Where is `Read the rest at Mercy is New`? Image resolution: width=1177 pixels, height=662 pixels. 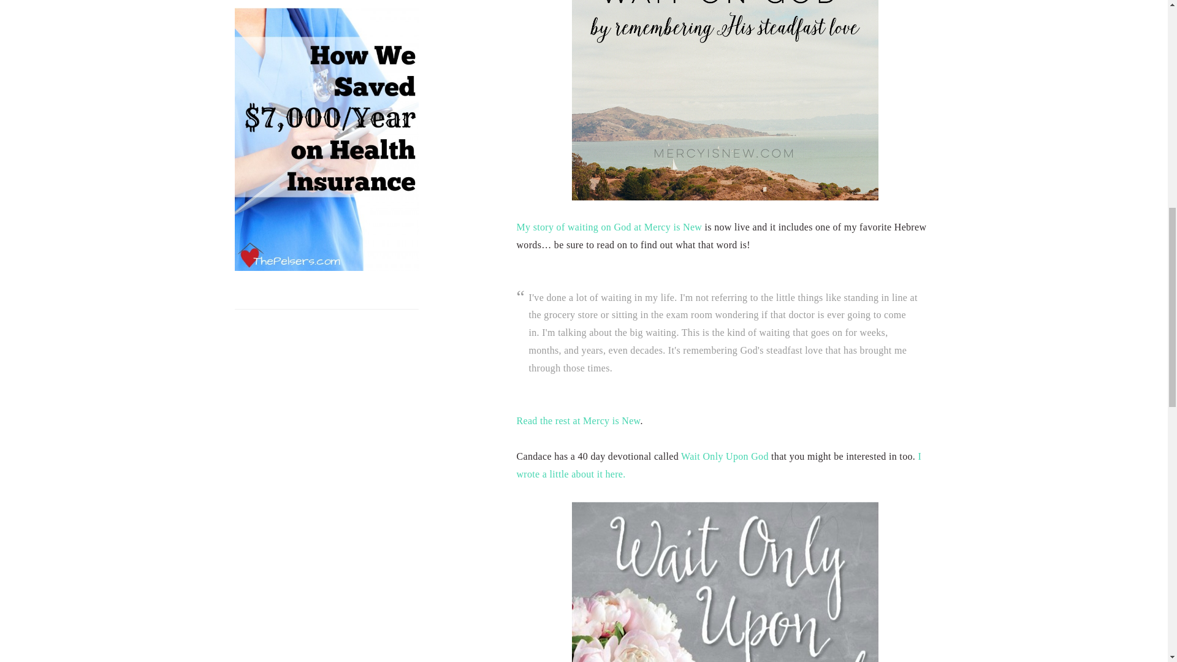
Read the rest at Mercy is New is located at coordinates (578, 420).